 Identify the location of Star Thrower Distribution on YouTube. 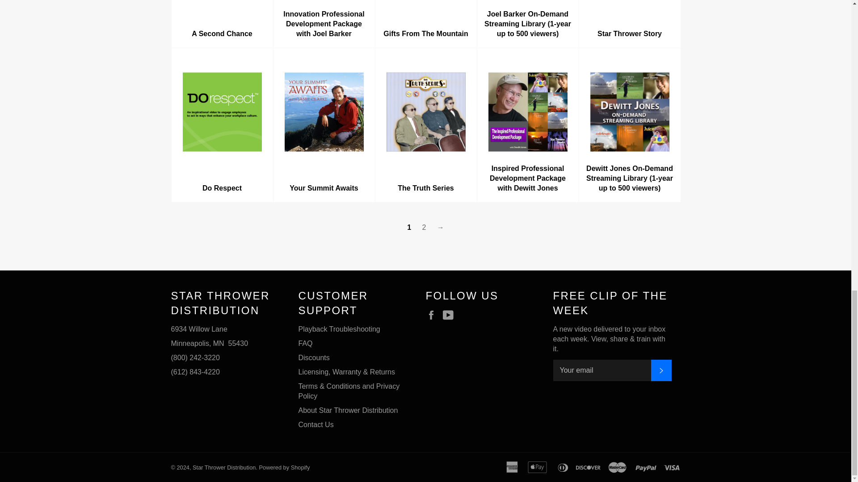
(450, 315).